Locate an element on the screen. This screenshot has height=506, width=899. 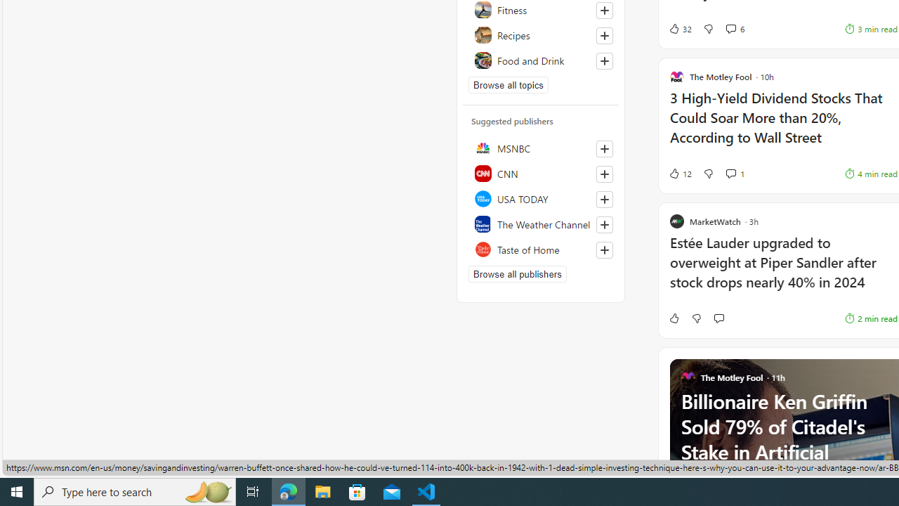
Recipes is located at coordinates (541, 35).